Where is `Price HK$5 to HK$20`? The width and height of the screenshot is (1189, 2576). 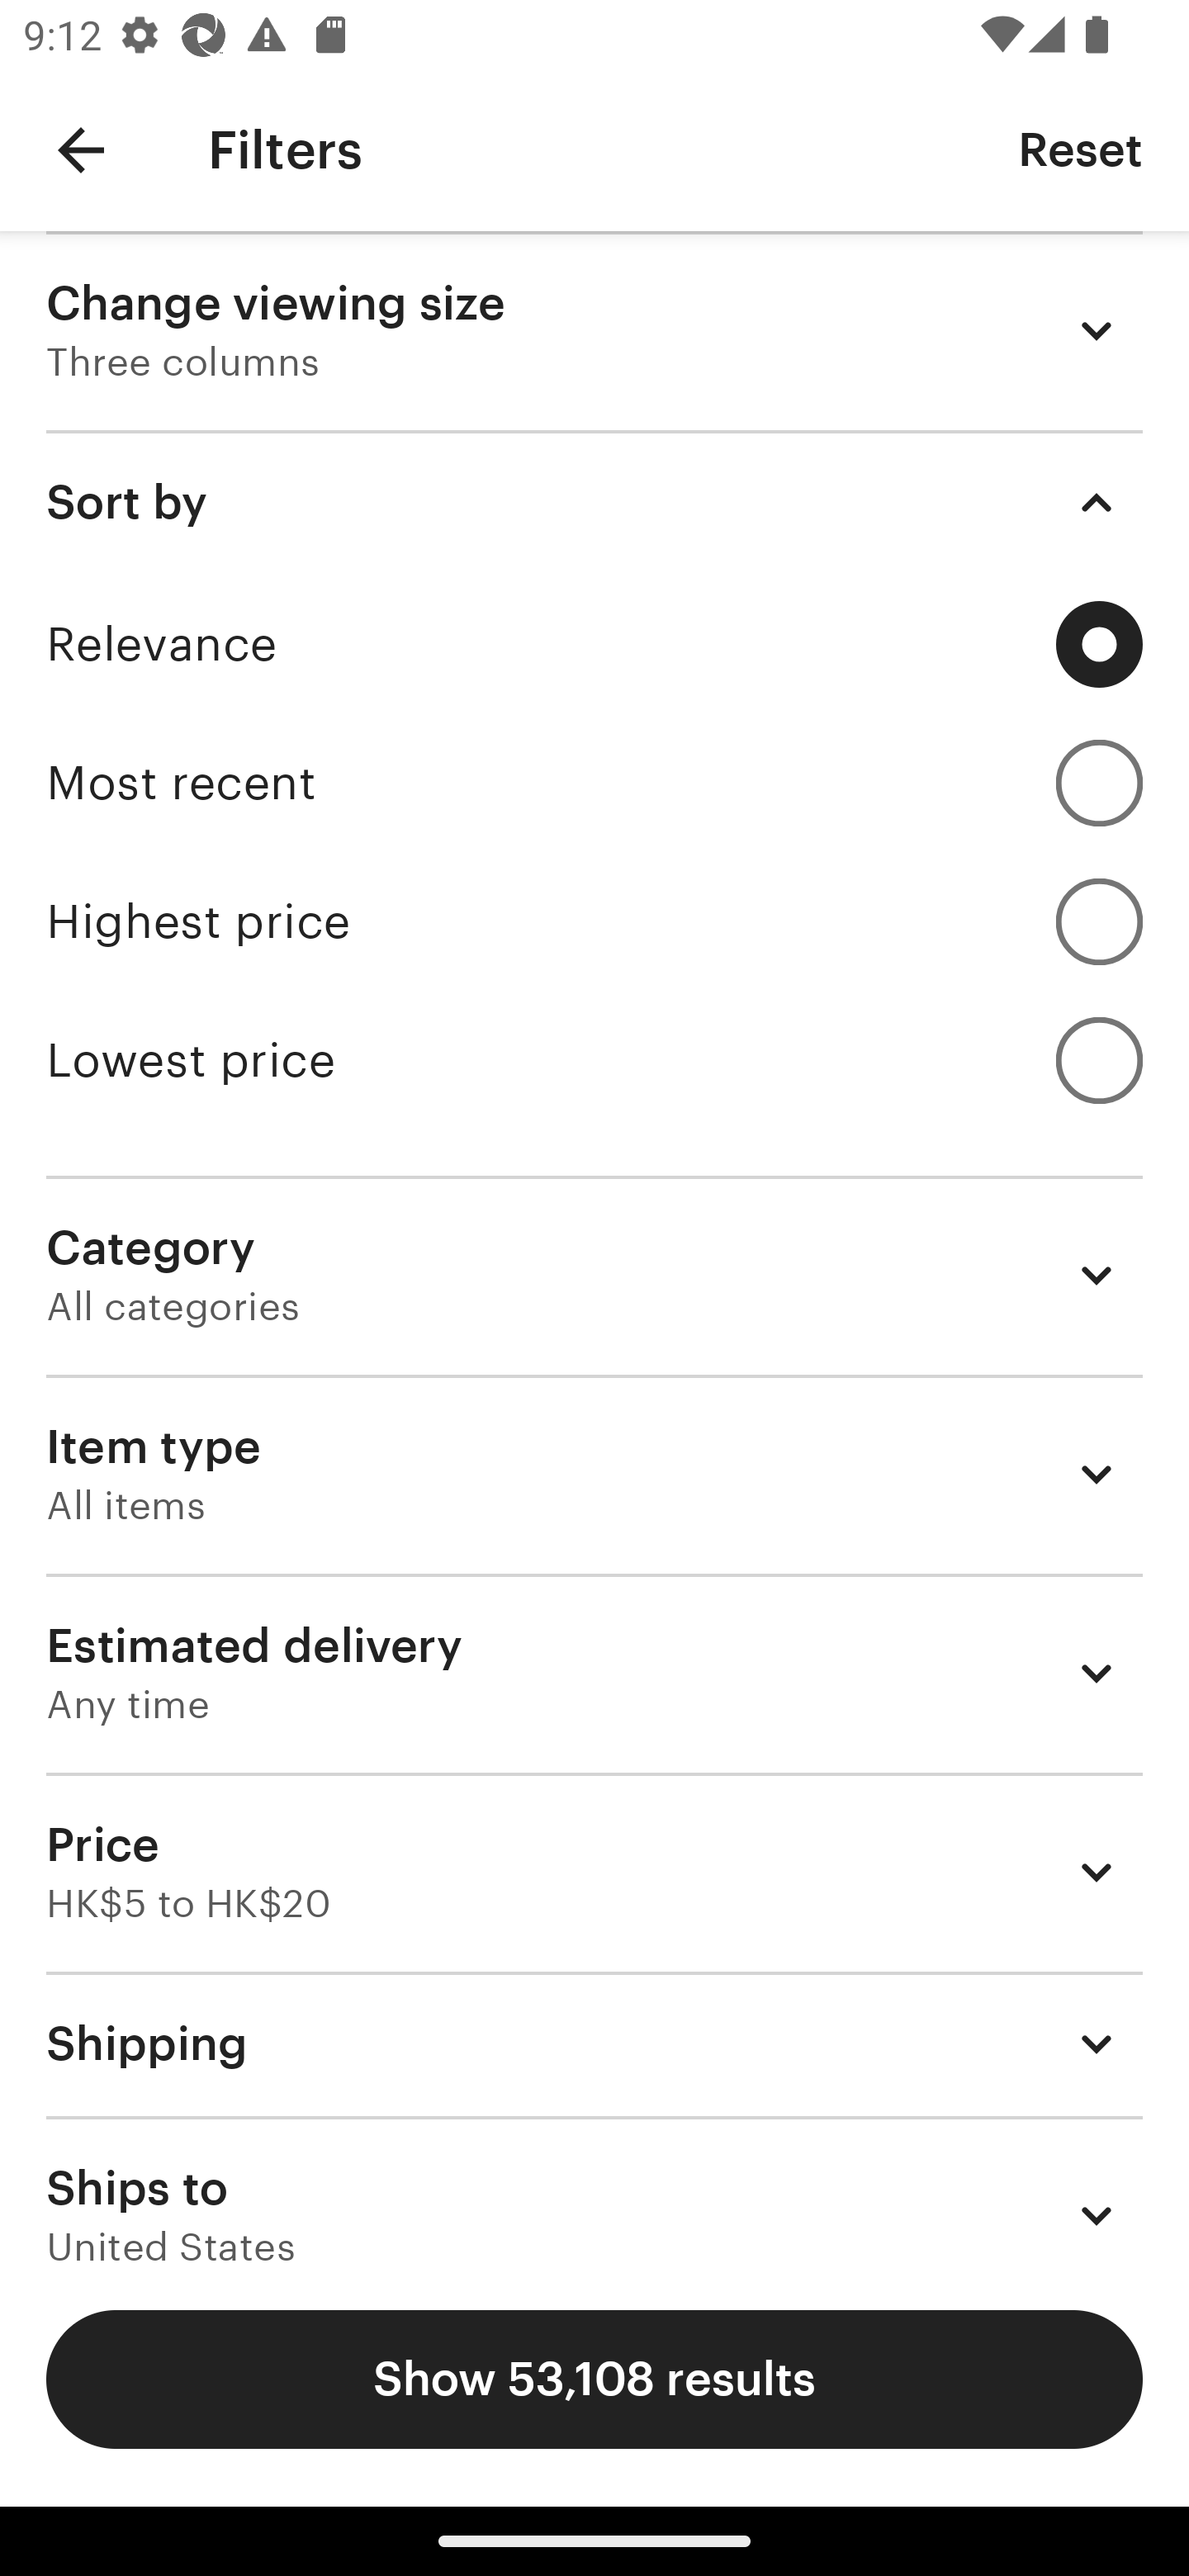 Price HK$5 to HK$20 is located at coordinates (594, 1871).